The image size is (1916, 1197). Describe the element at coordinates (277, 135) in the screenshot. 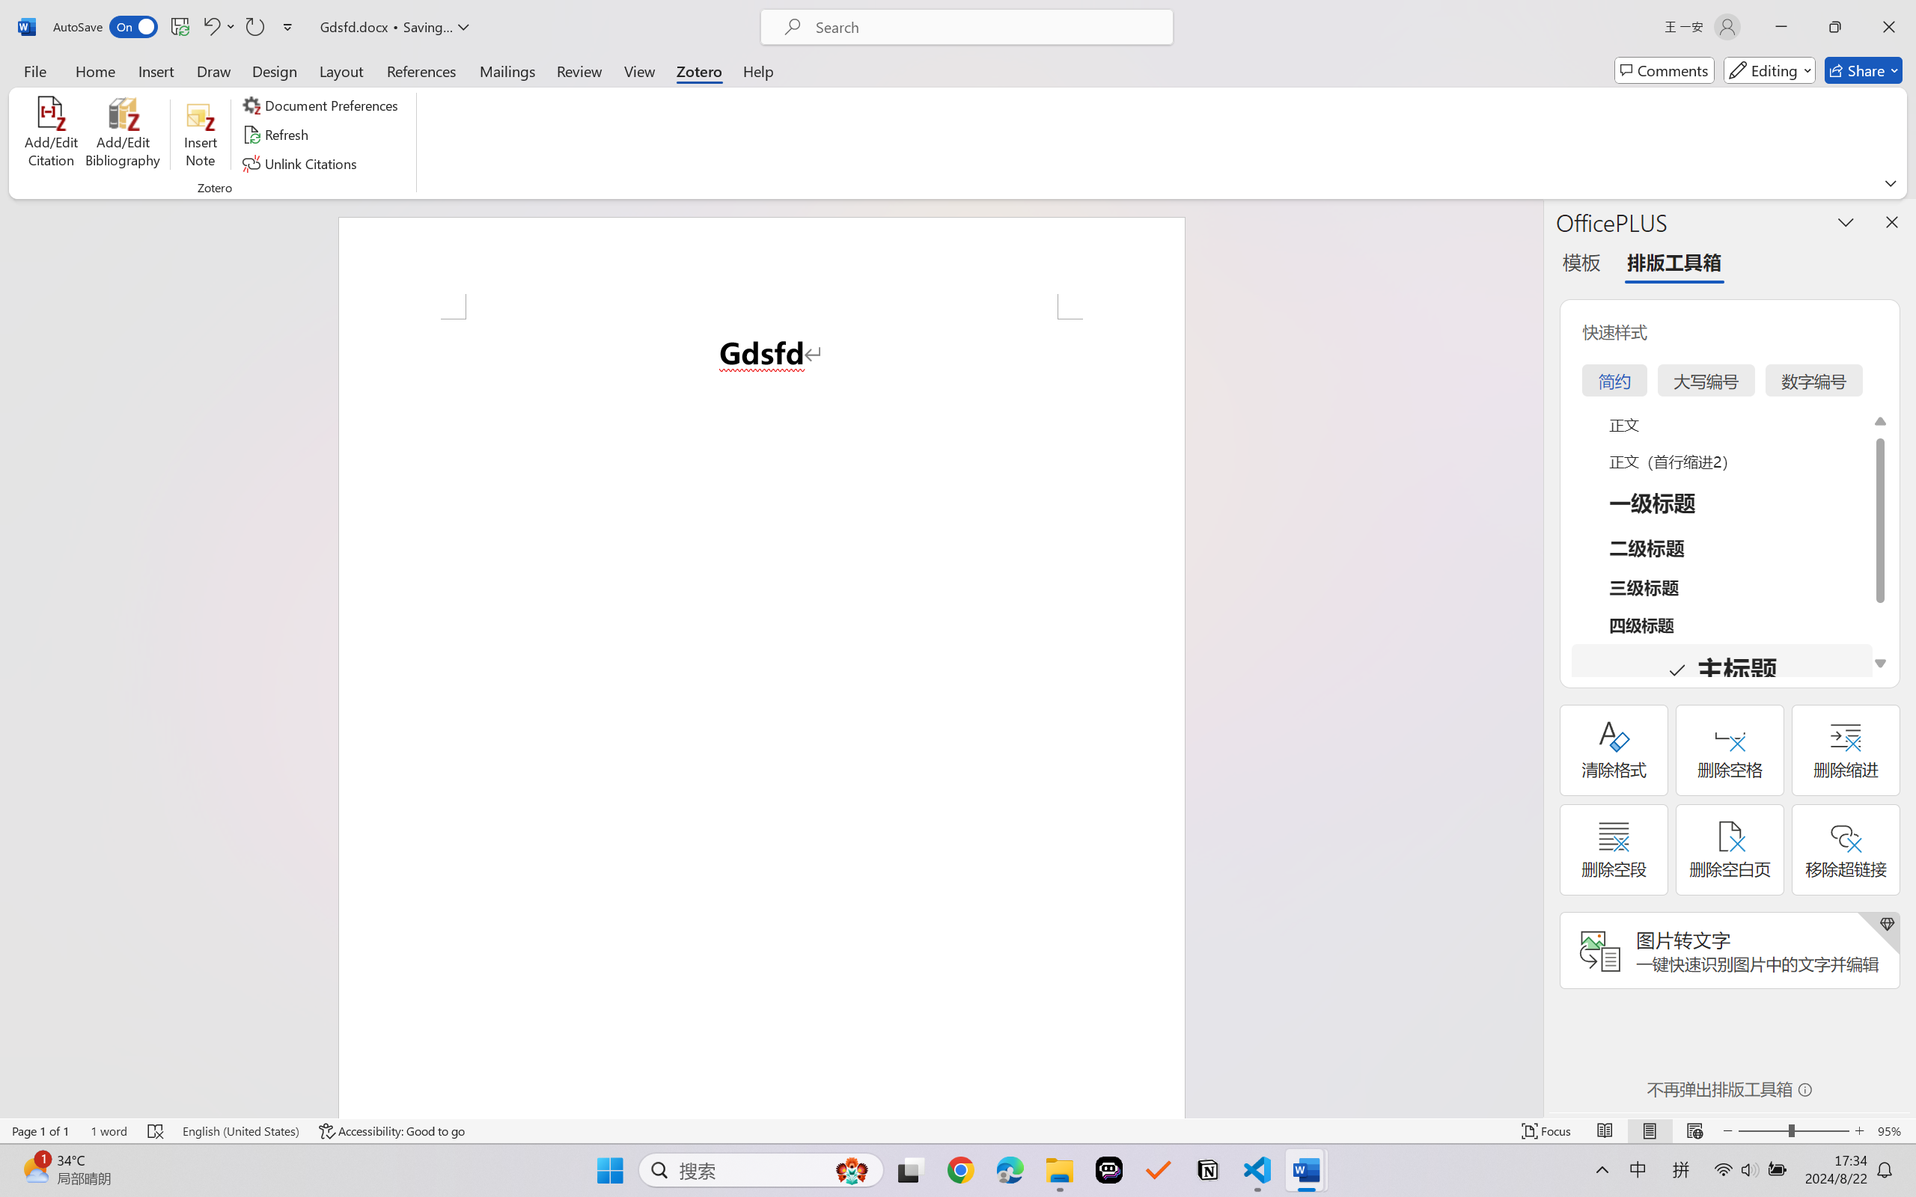

I see `Refresh` at that location.